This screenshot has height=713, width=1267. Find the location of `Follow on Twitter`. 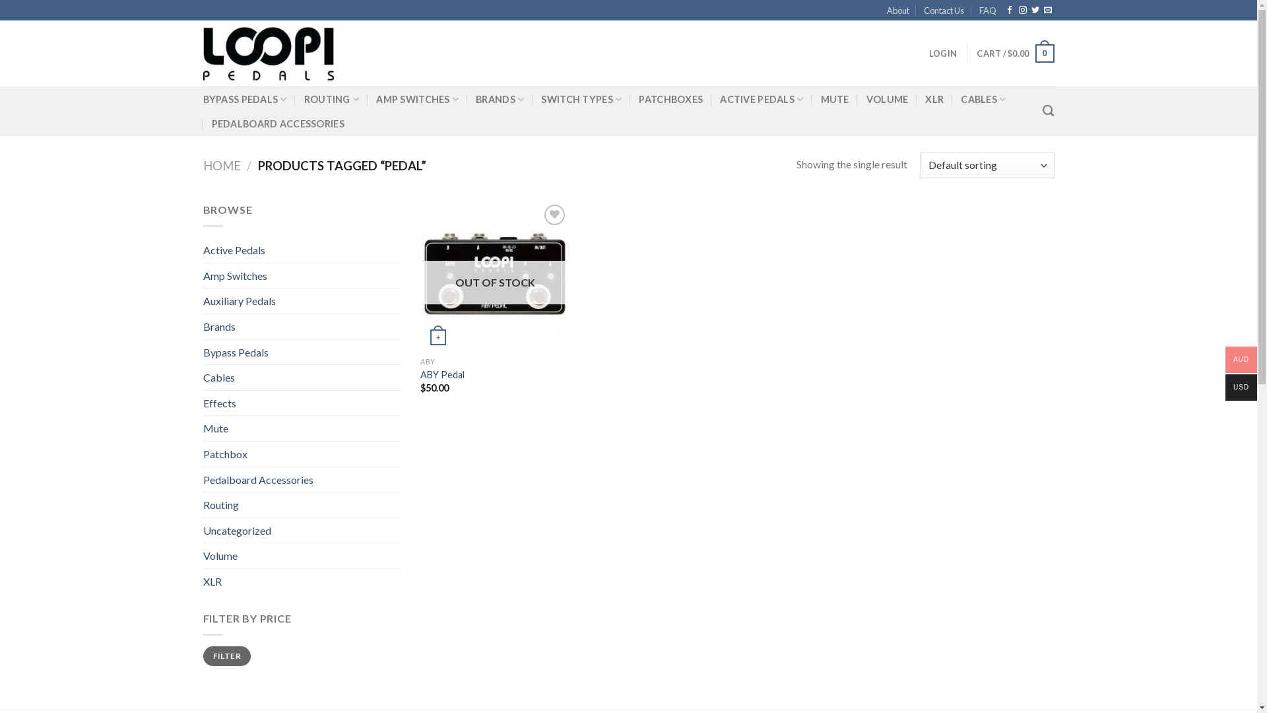

Follow on Twitter is located at coordinates (1035, 11).